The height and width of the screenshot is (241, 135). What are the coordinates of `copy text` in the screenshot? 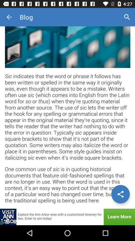 It's located at (67, 117).